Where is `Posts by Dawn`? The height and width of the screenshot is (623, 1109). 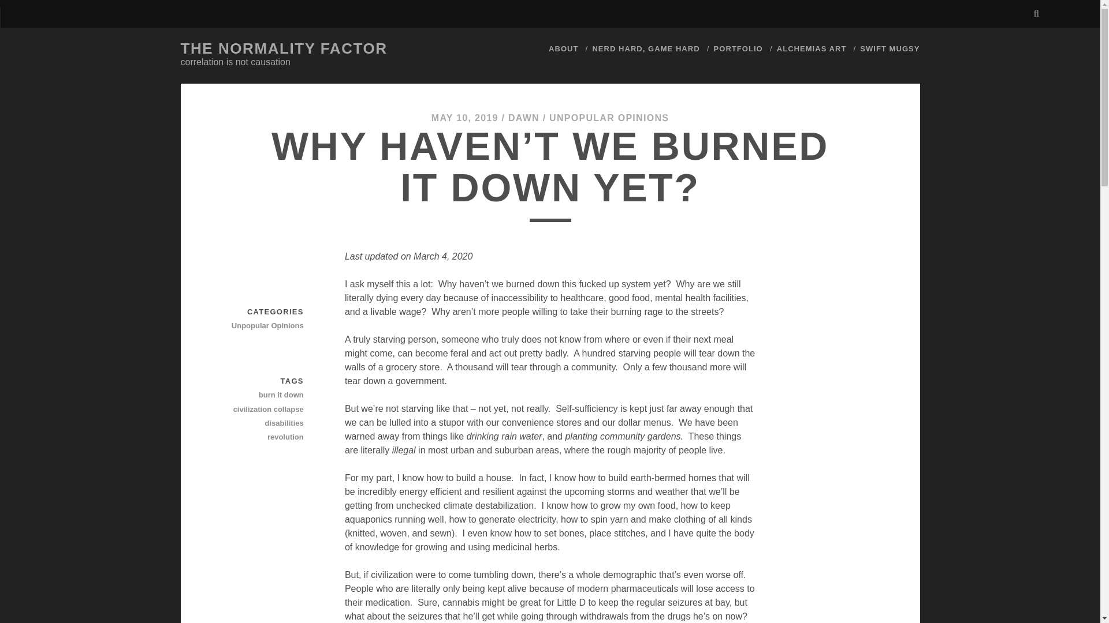
Posts by Dawn is located at coordinates (523, 118).